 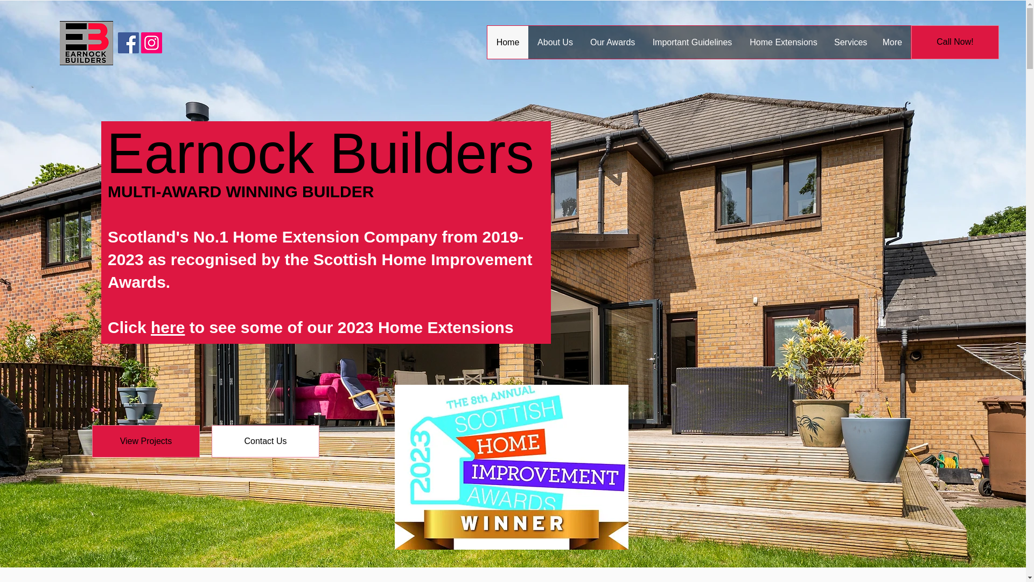 I want to click on Services, so click(x=849, y=42).